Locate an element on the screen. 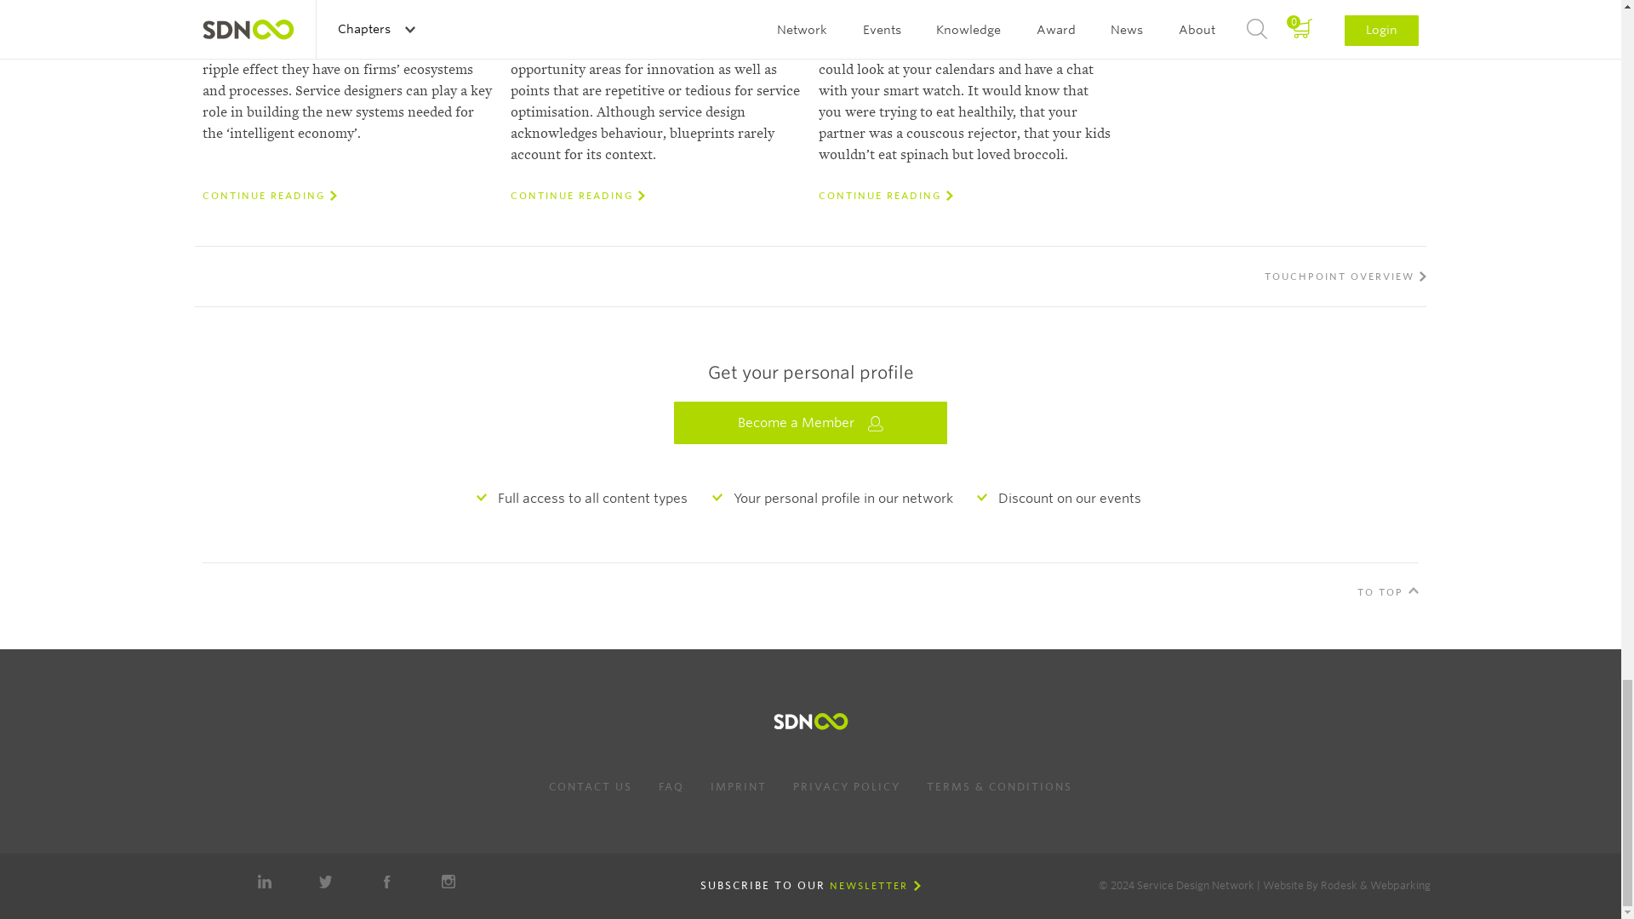 Image resolution: width=1634 pixels, height=919 pixels. Contact us is located at coordinates (591, 786).